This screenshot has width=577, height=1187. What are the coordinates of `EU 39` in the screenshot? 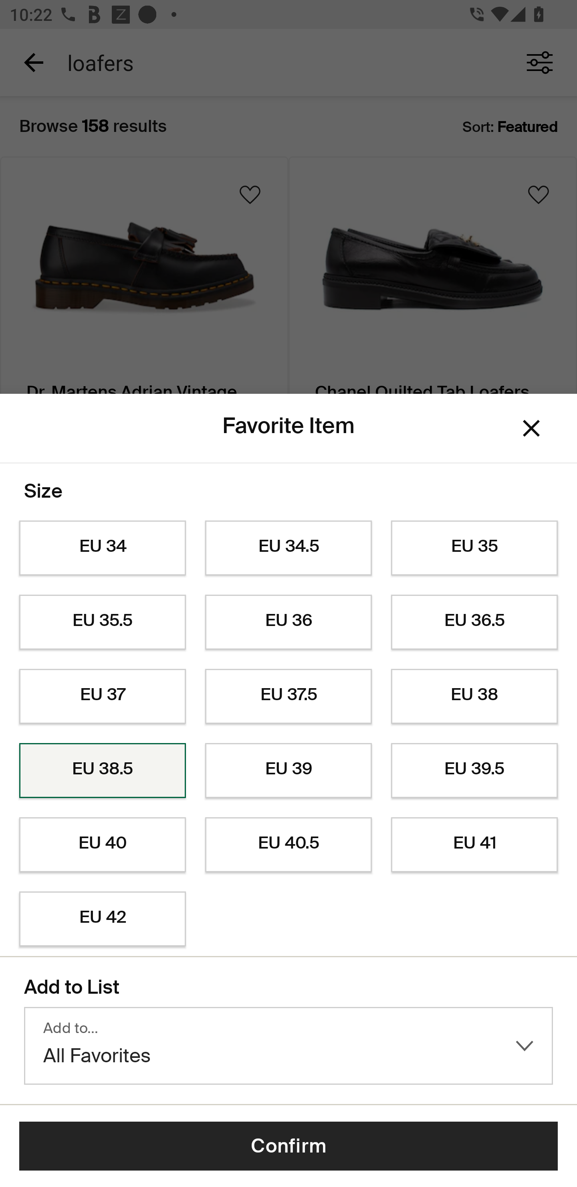 It's located at (288, 771).